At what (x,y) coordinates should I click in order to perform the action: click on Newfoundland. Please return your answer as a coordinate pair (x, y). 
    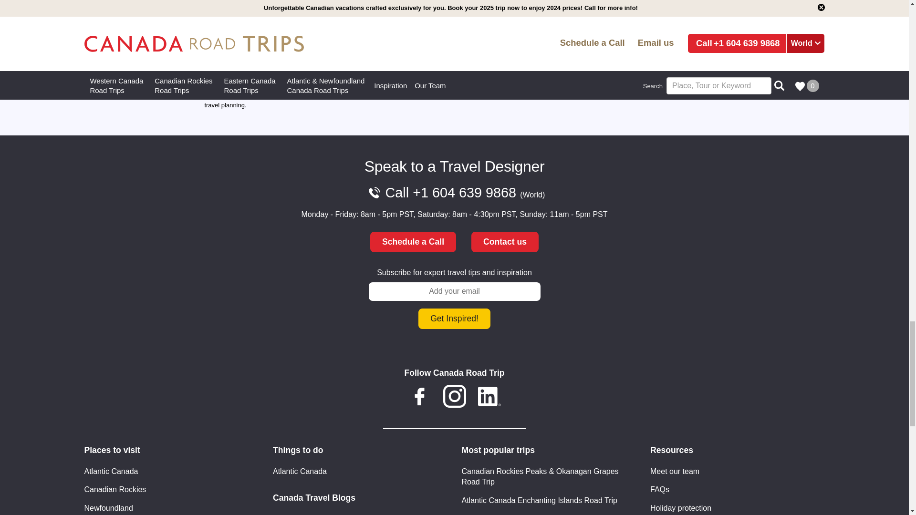
    Looking at the image, I should click on (108, 507).